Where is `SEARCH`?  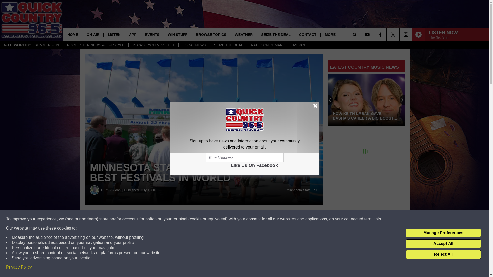 SEARCH is located at coordinates (362, 34).